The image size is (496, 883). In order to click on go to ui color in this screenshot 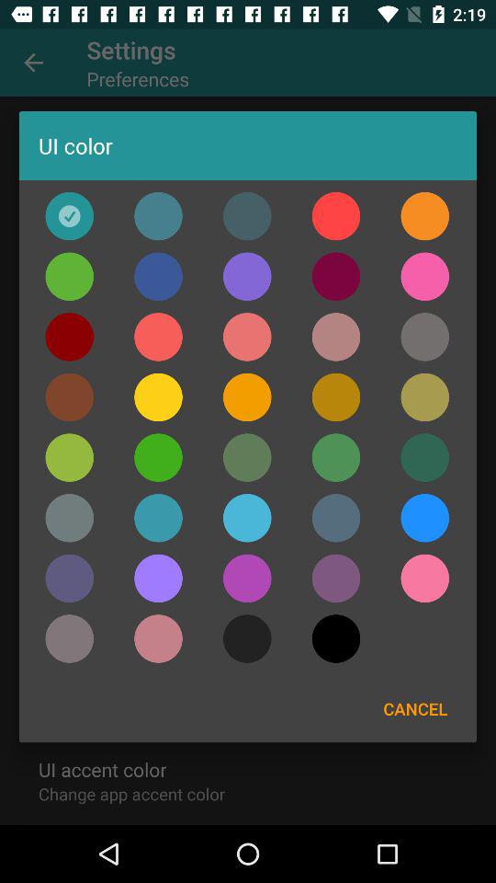, I will do `click(336, 397)`.